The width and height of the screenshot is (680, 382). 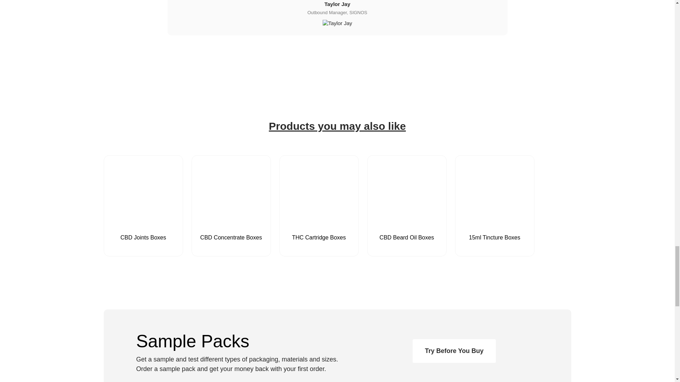 What do you see at coordinates (407, 220) in the screenshot?
I see `CBD Beard Oil Boxes` at bounding box center [407, 220].